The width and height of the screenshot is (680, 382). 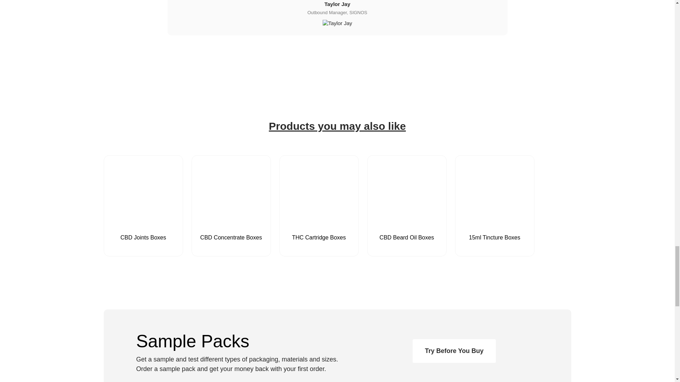 What do you see at coordinates (407, 220) in the screenshot?
I see `CBD Beard Oil Boxes` at bounding box center [407, 220].